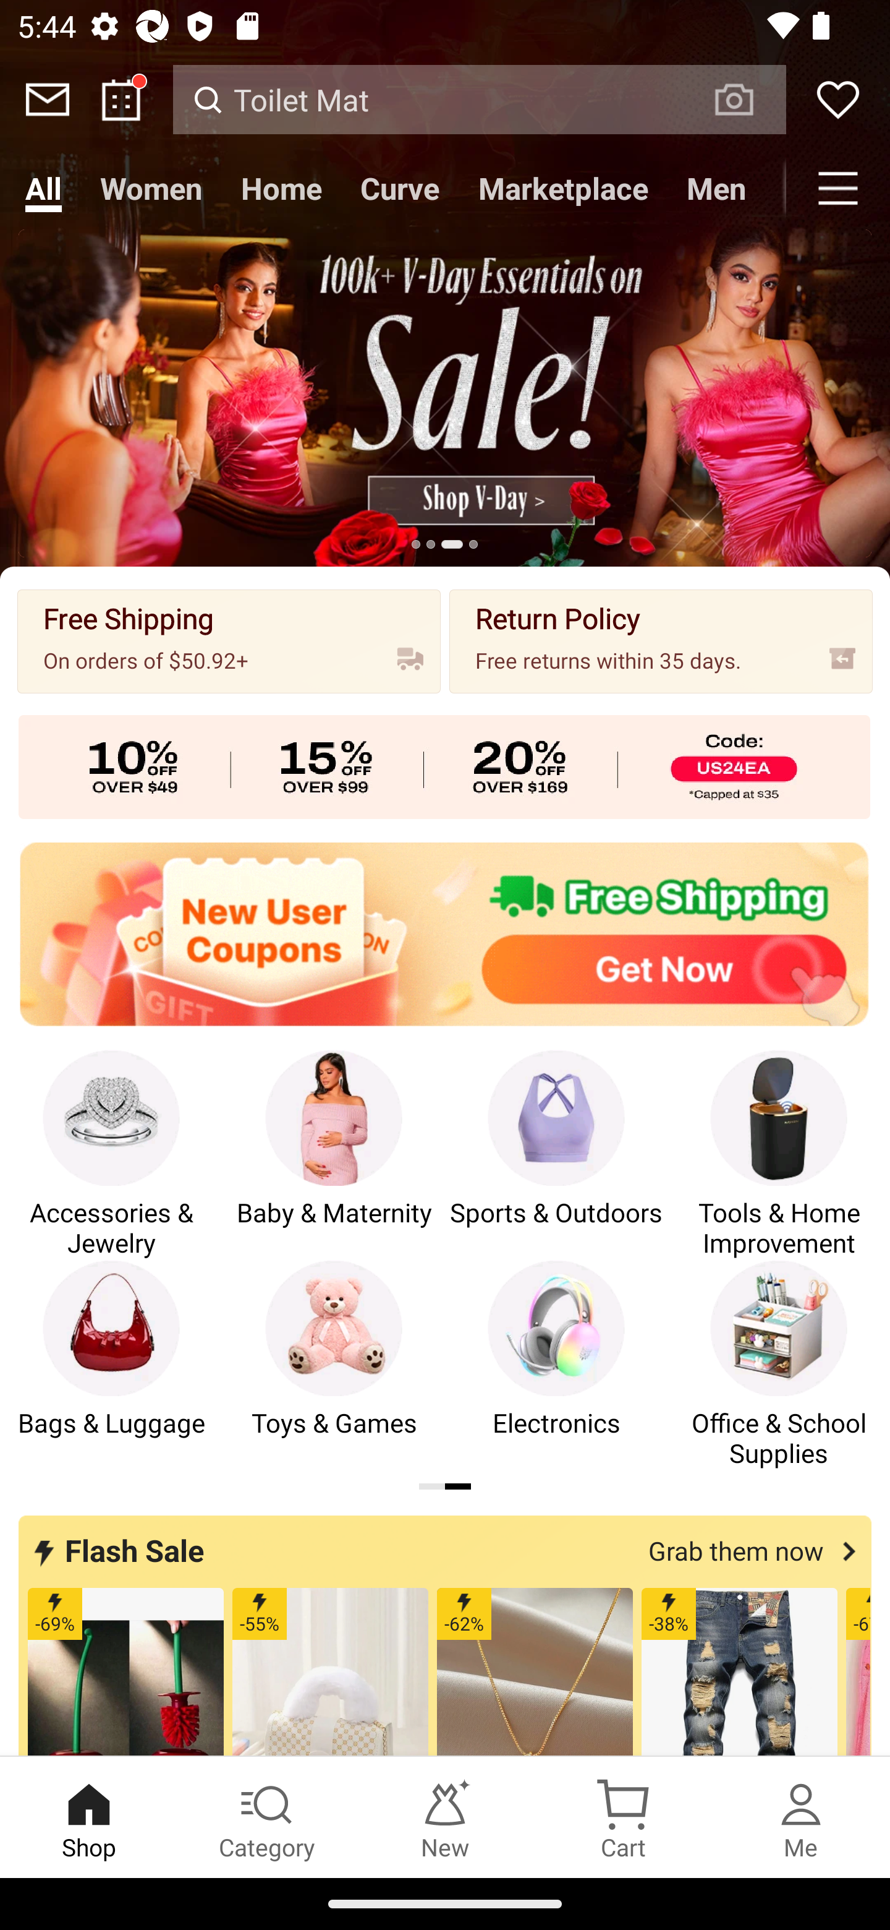 The image size is (890, 1930). What do you see at coordinates (564, 188) in the screenshot?
I see `Marketplace` at bounding box center [564, 188].